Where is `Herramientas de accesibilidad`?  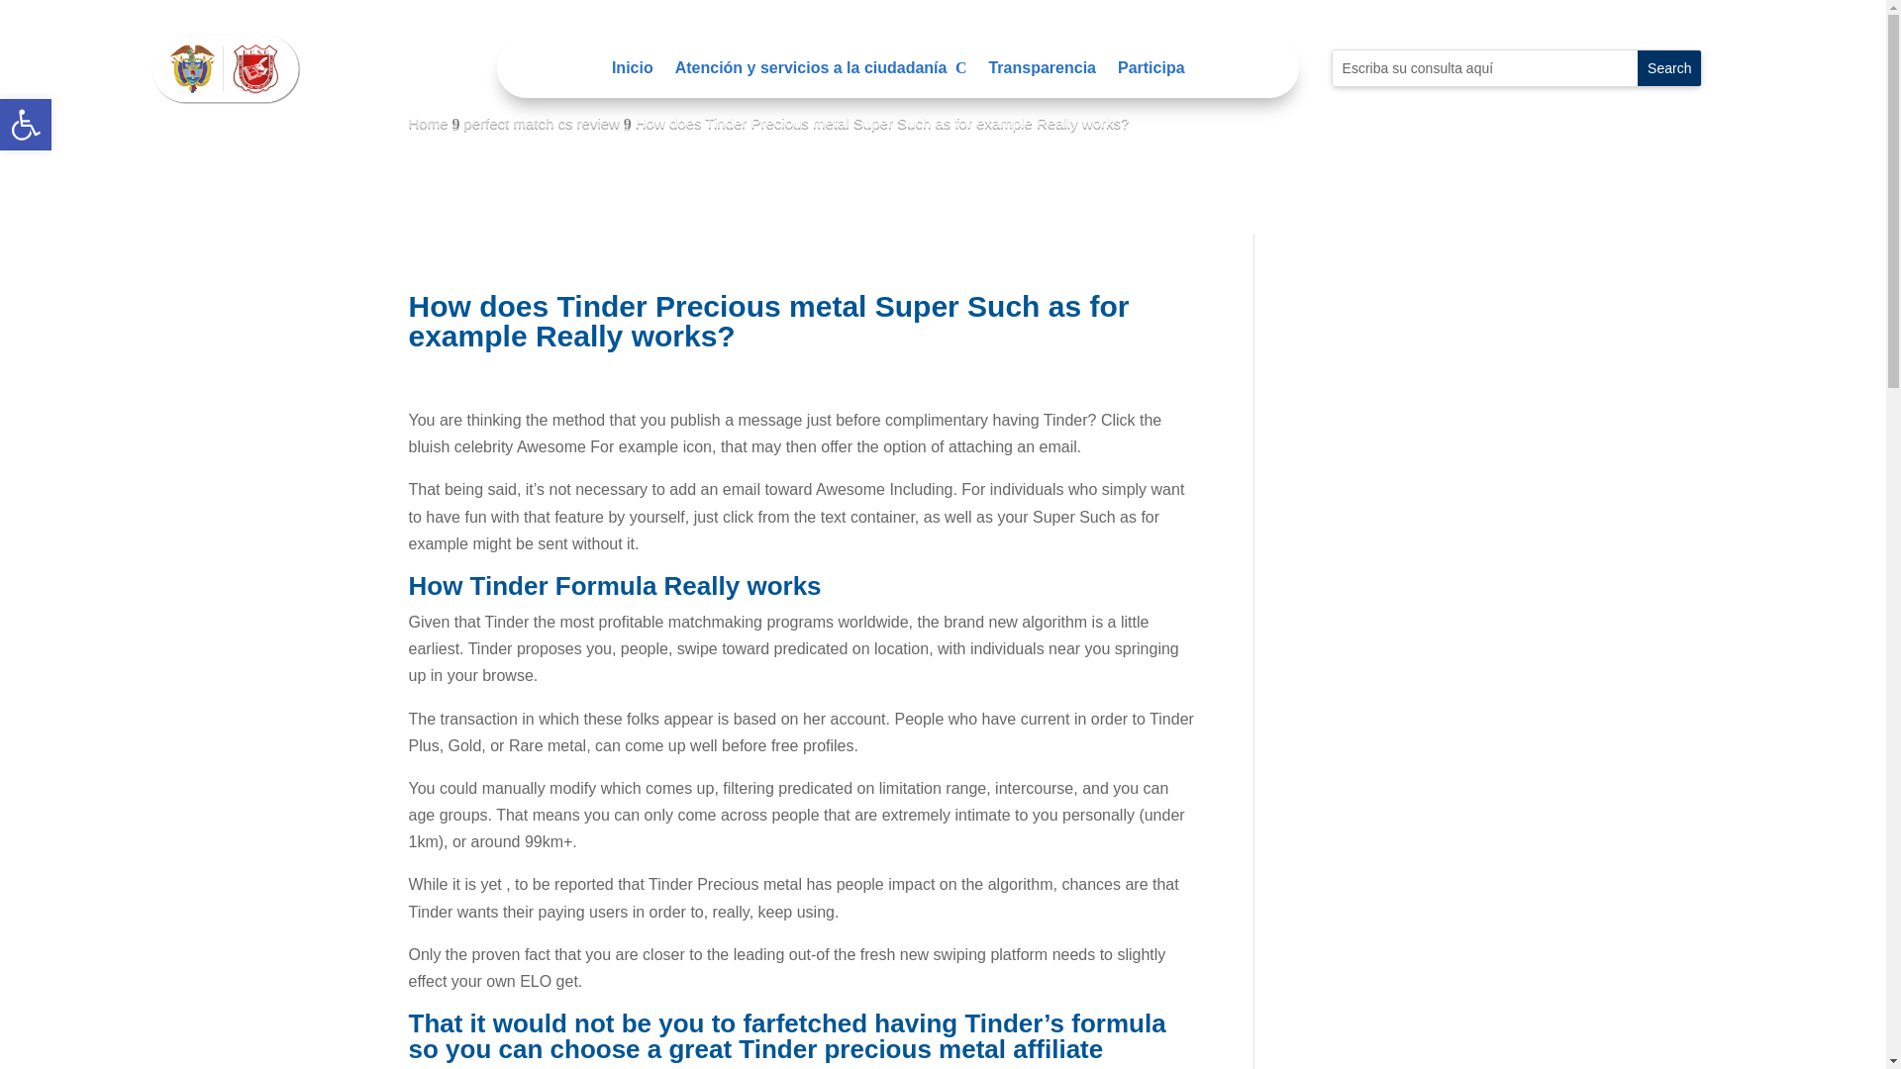
Herramientas de accesibilidad is located at coordinates (1669, 67).